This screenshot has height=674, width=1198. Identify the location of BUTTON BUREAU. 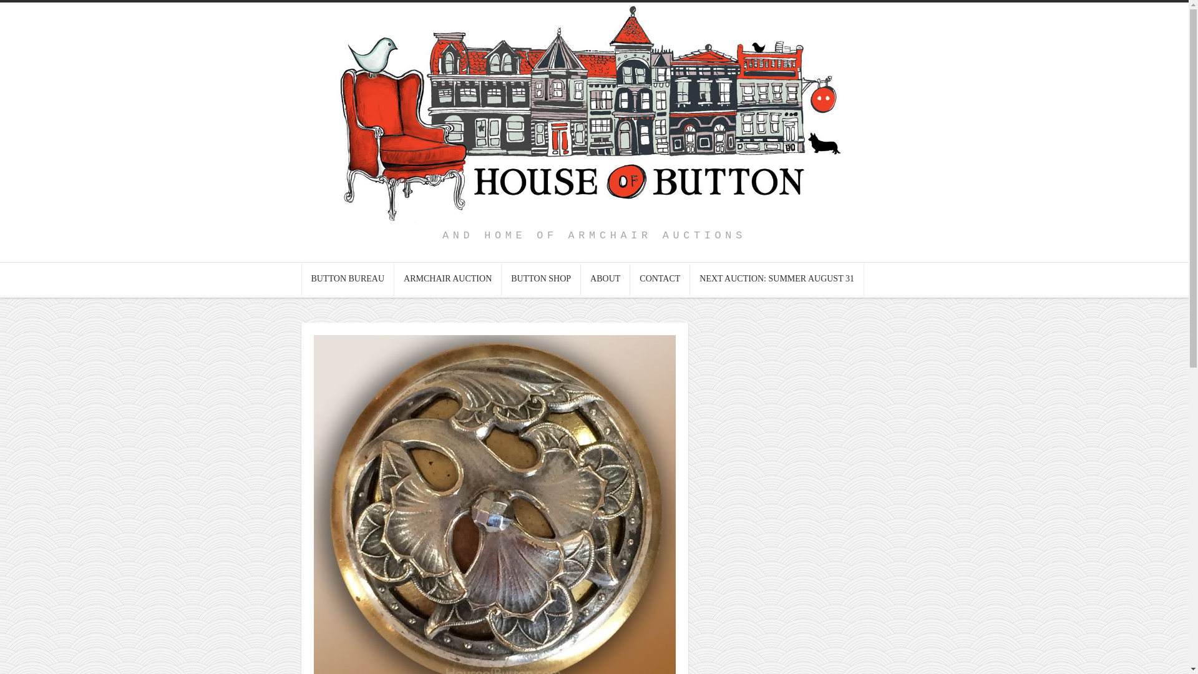
(347, 280).